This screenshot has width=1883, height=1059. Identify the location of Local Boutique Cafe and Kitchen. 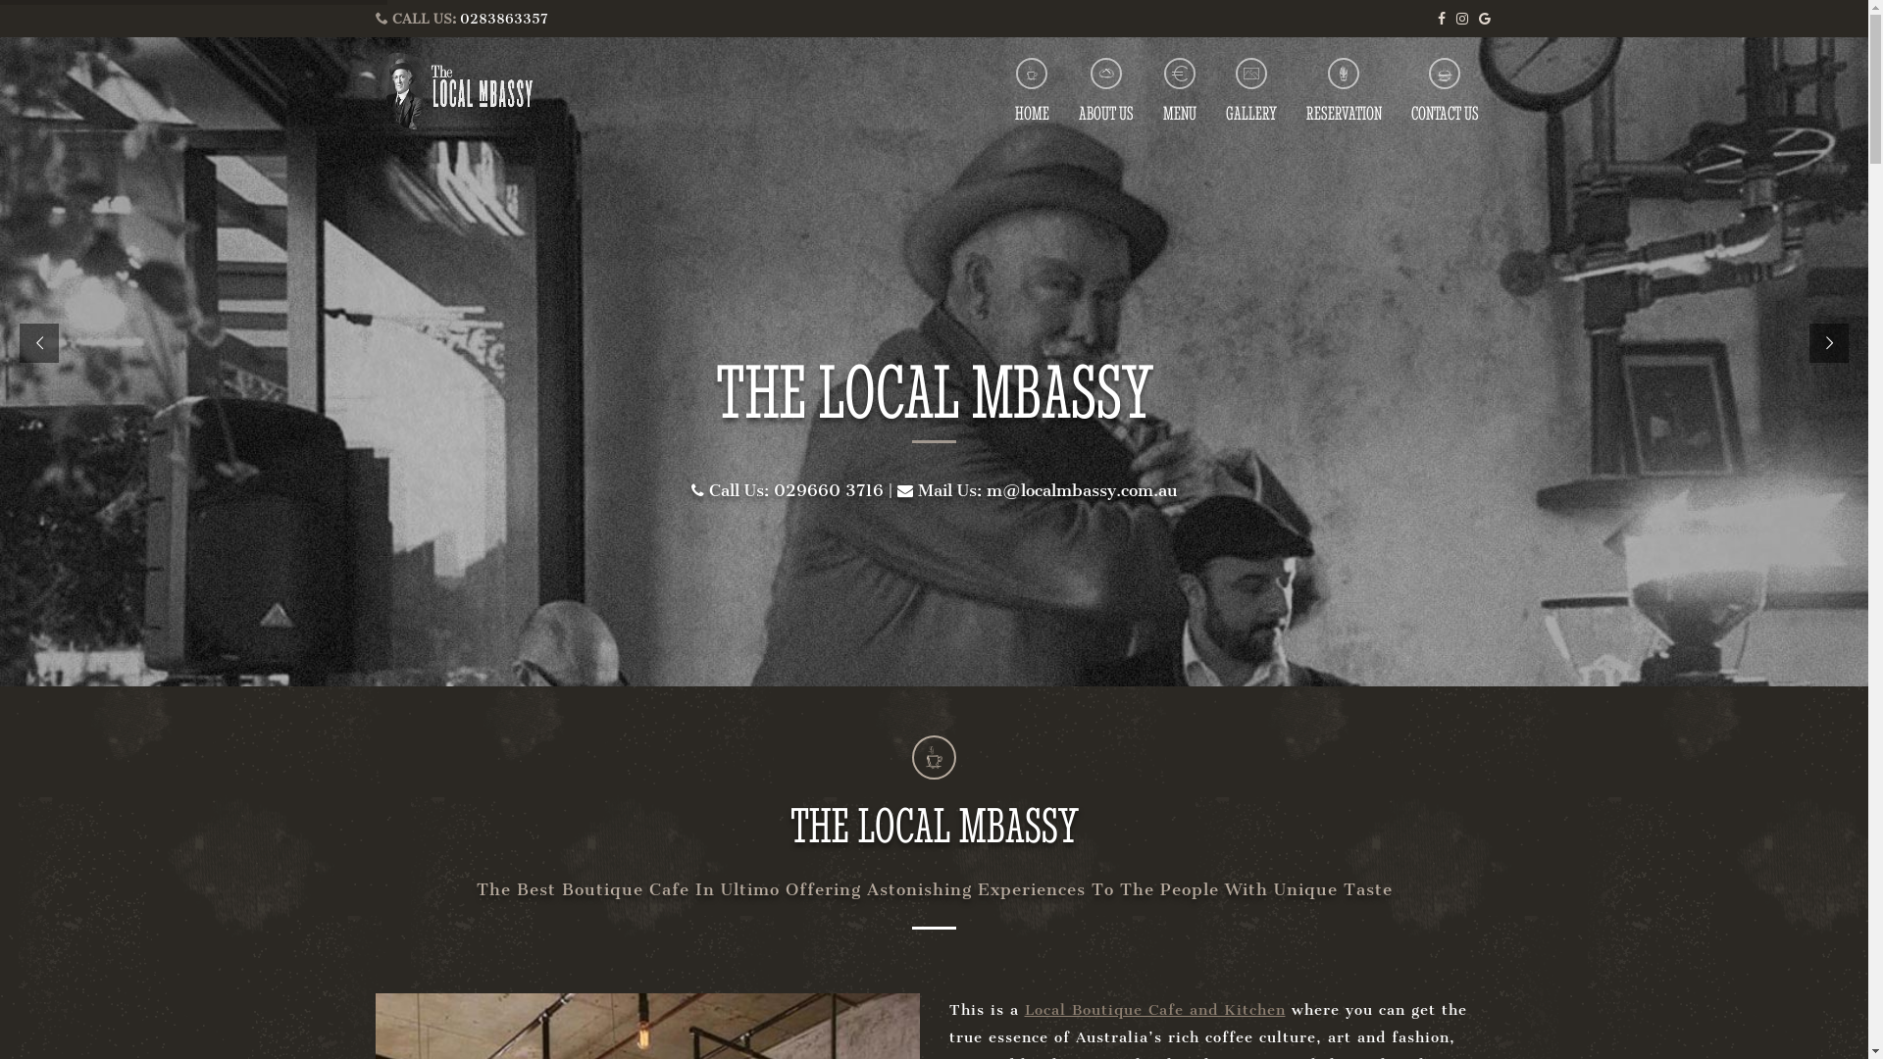
(1154, 1010).